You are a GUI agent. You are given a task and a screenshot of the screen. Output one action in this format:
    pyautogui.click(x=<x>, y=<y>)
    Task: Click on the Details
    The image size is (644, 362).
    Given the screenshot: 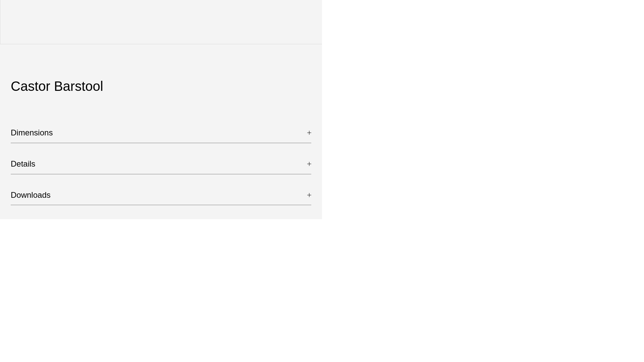 What is the action you would take?
    pyautogui.click(x=161, y=167)
    